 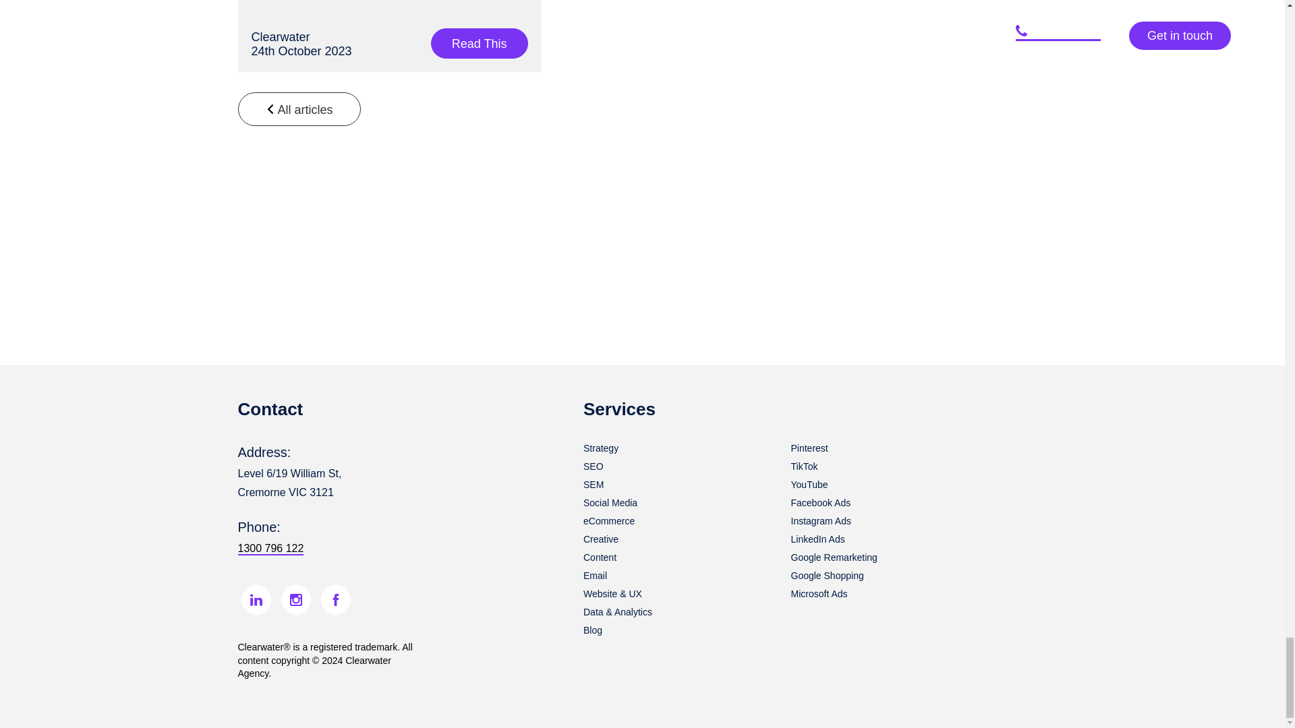 I want to click on Strategy, so click(x=601, y=448).